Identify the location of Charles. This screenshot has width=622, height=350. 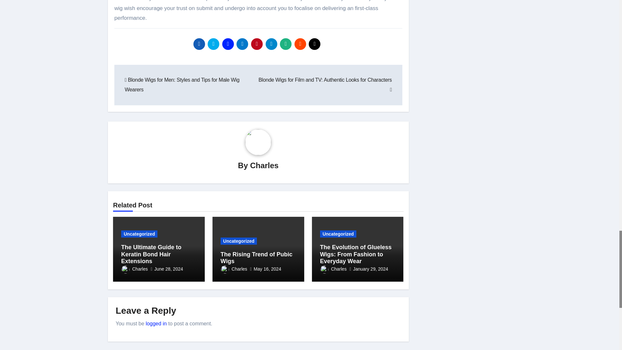
(134, 269).